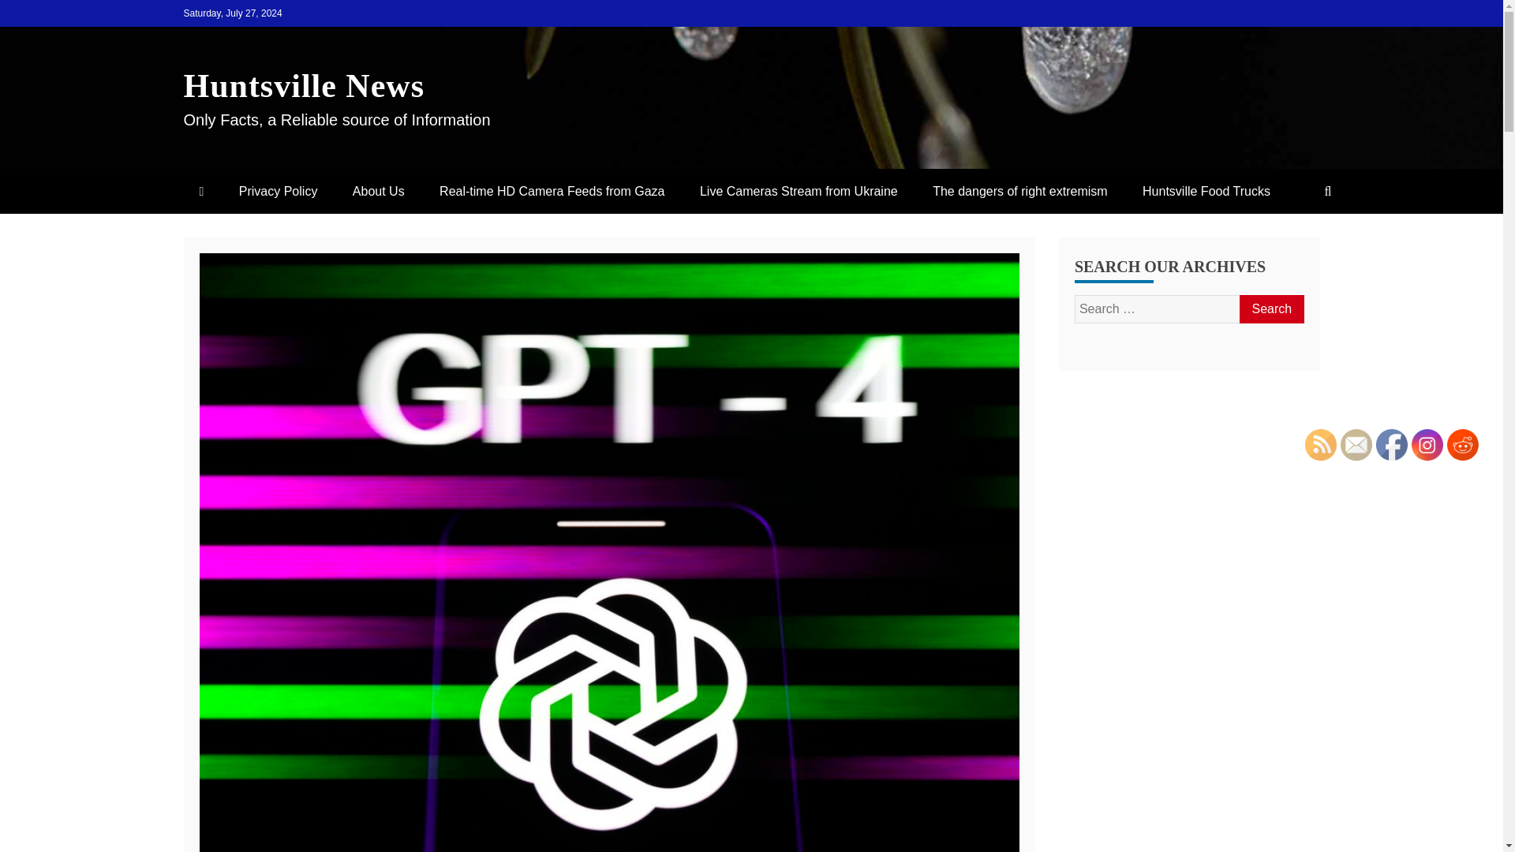 This screenshot has width=1515, height=852. I want to click on Live Cameras Stream from Ukraine, so click(799, 191).